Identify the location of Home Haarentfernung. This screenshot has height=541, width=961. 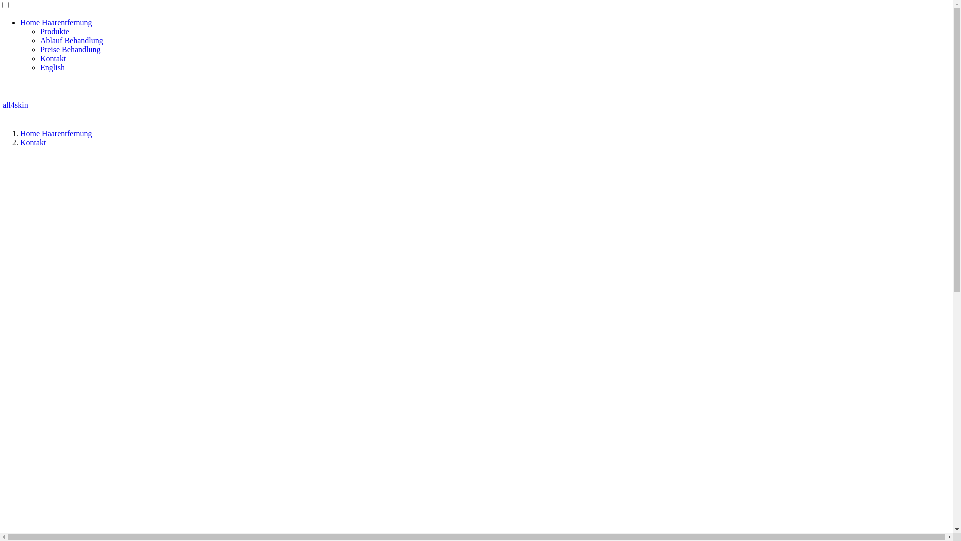
(56, 22).